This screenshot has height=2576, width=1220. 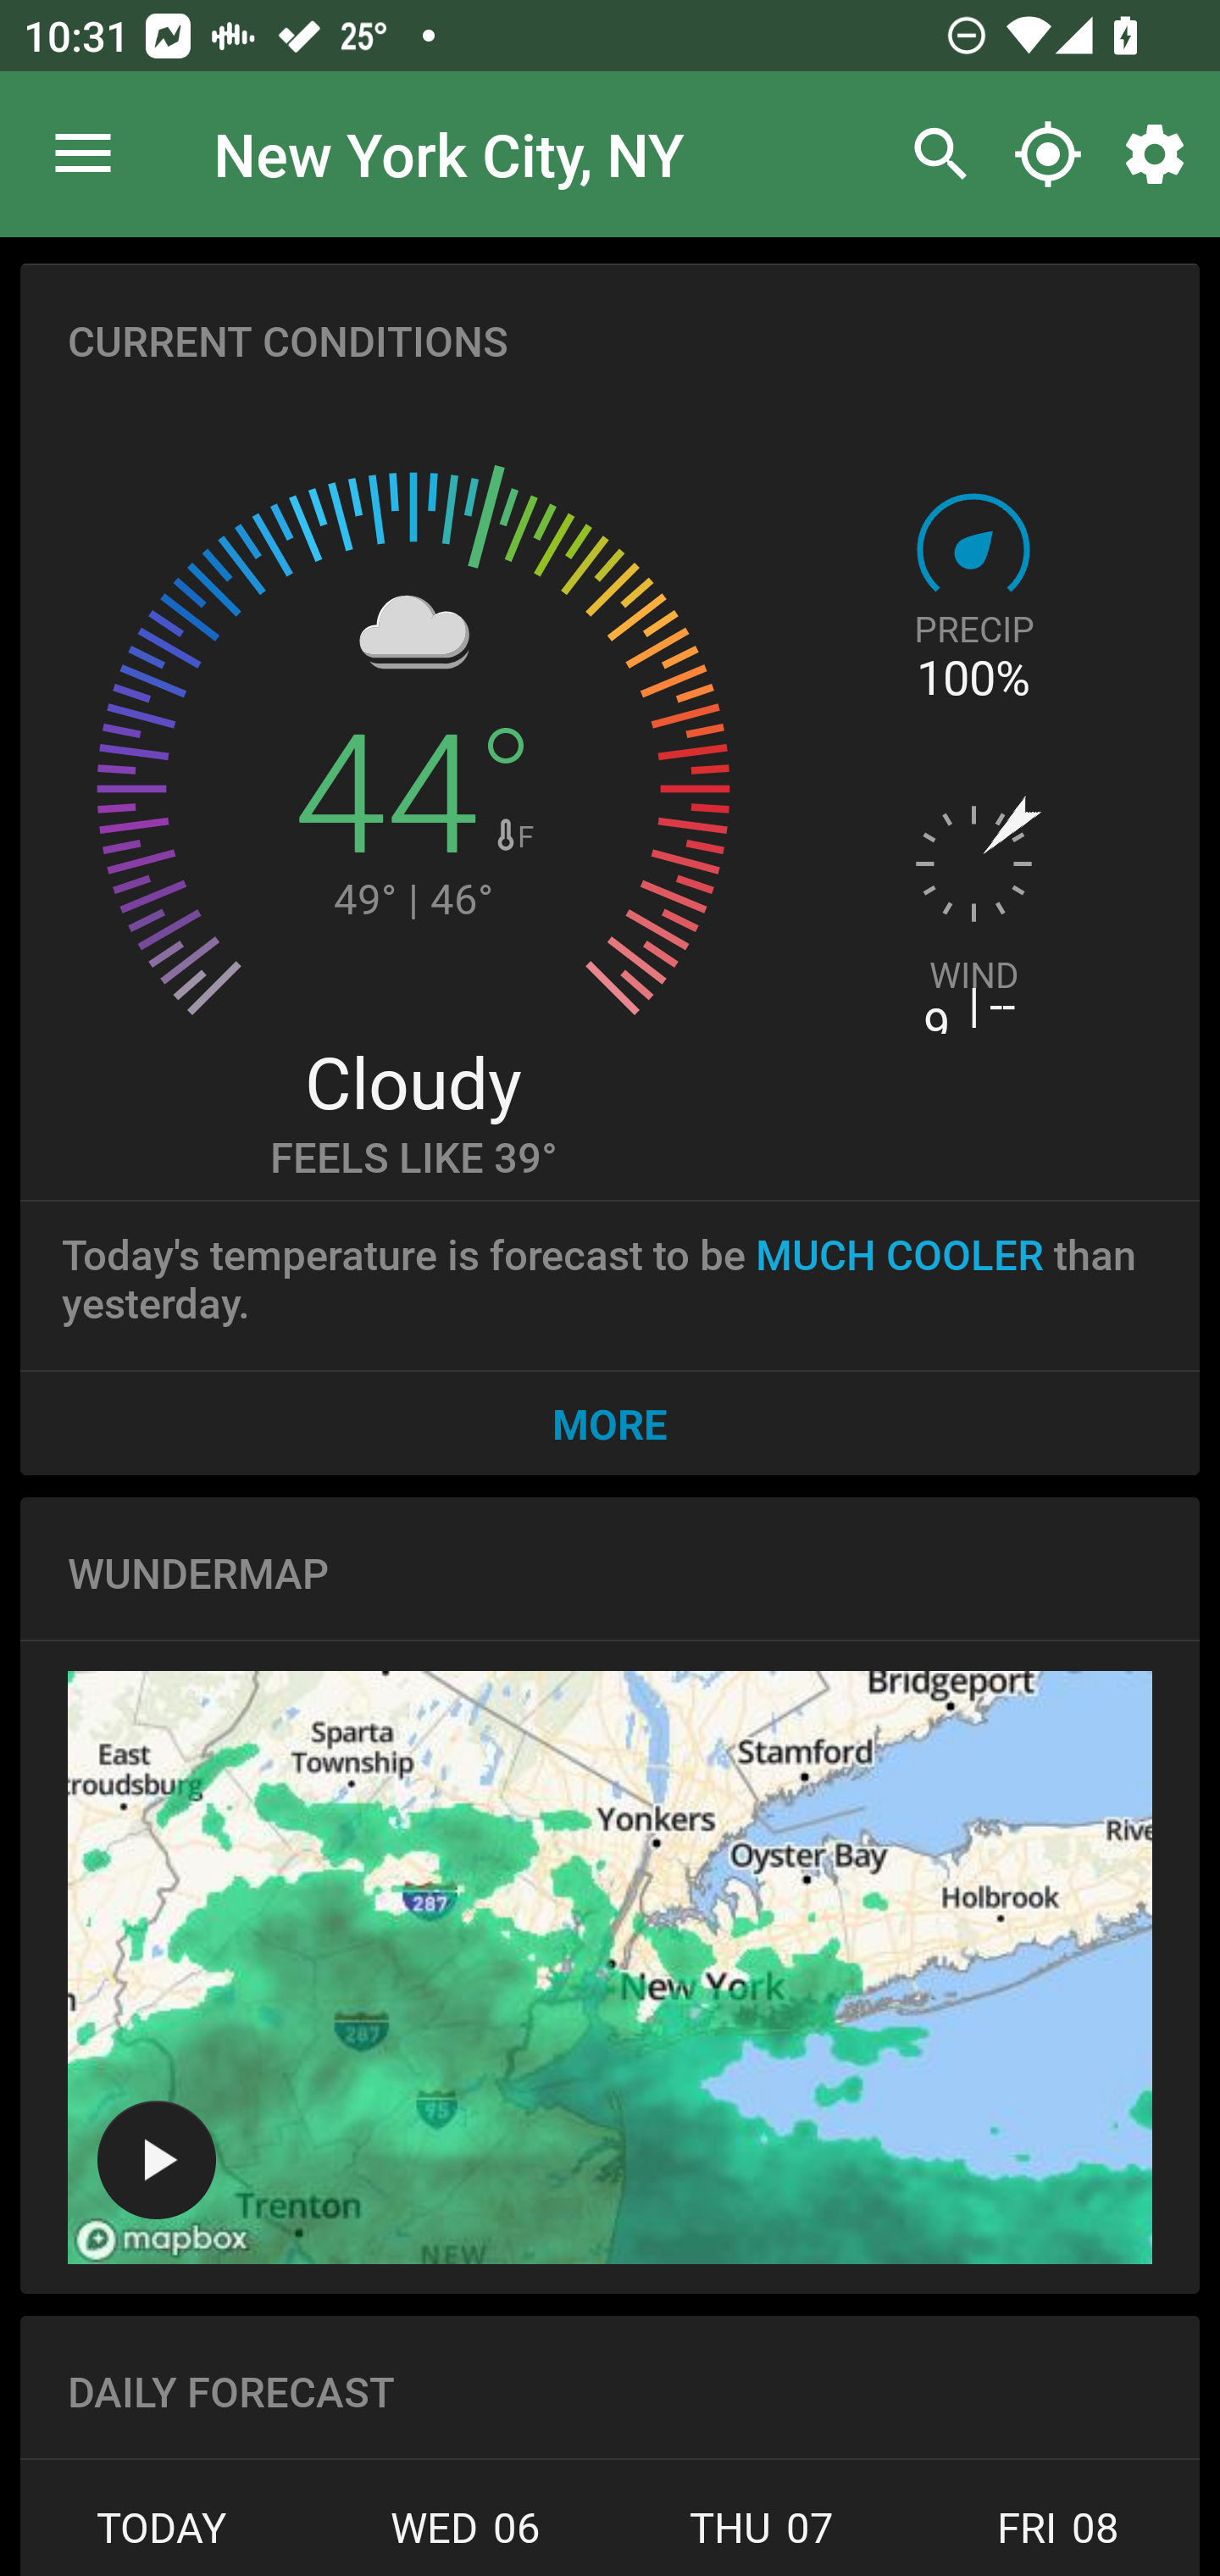 I want to click on Cloudy, so click(x=413, y=1080).